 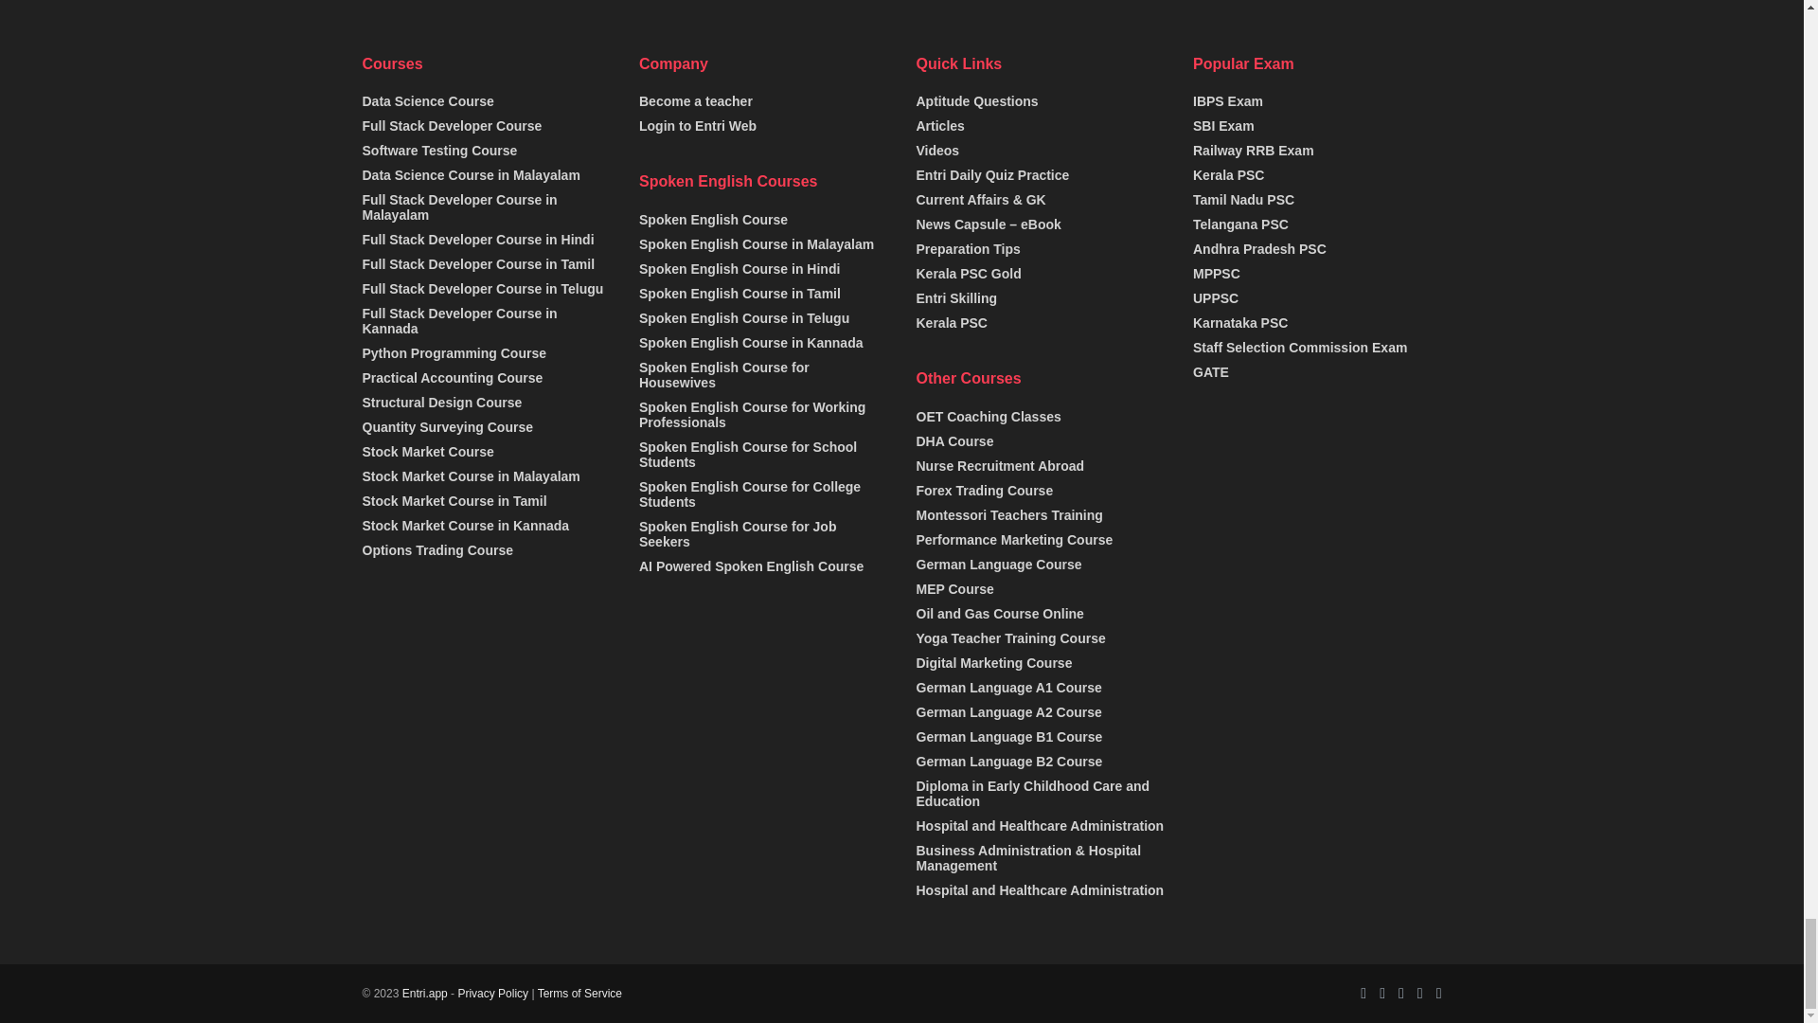 I want to click on Entri, so click(x=424, y=994).